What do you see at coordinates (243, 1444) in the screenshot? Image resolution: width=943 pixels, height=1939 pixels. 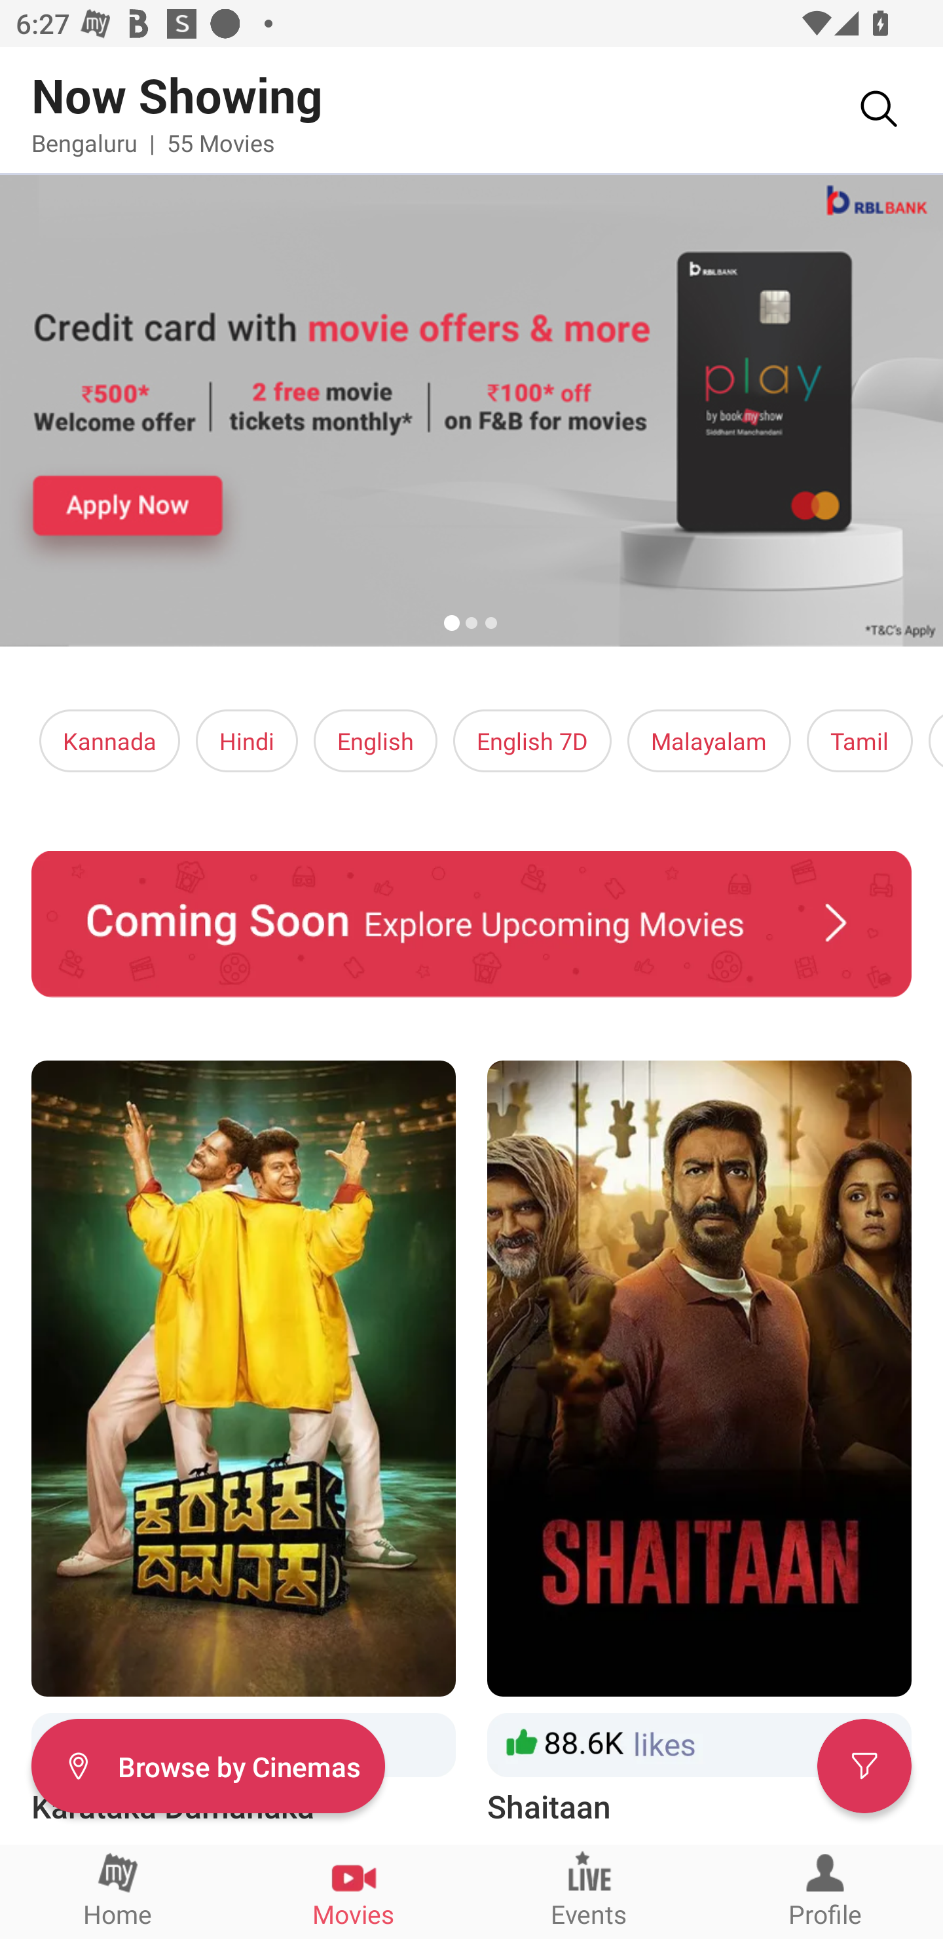 I see `Karataka Damanaka` at bounding box center [243, 1444].